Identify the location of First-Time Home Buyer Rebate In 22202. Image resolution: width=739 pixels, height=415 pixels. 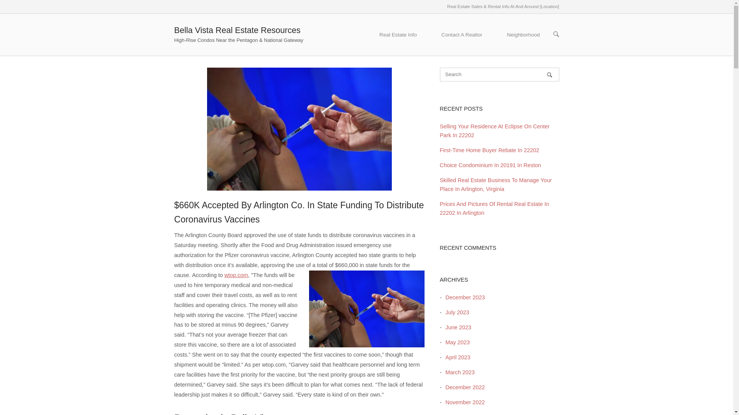
(490, 150).